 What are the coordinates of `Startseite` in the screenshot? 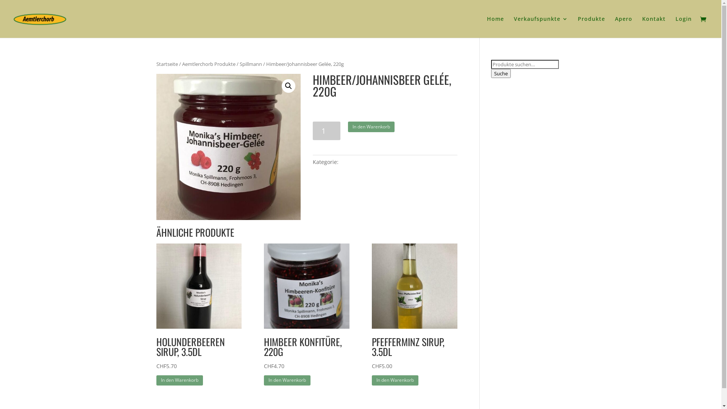 It's located at (167, 64).